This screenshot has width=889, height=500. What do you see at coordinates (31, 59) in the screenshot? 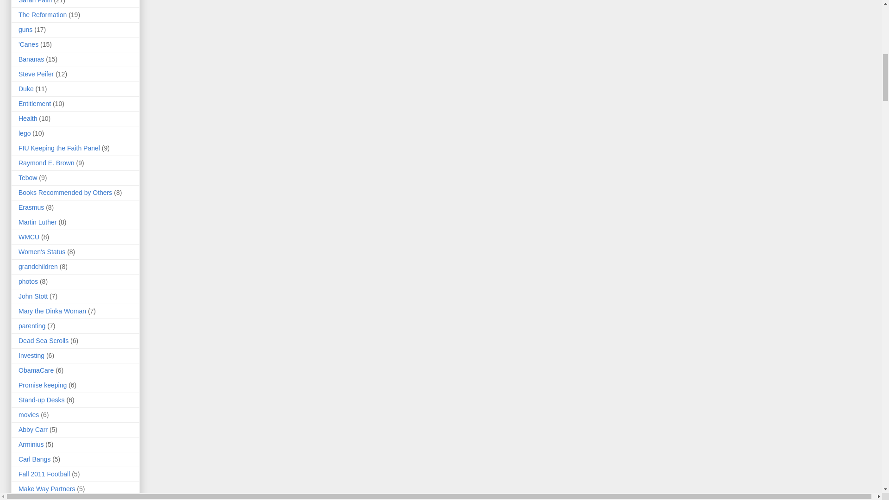
I see `Bananas` at bounding box center [31, 59].